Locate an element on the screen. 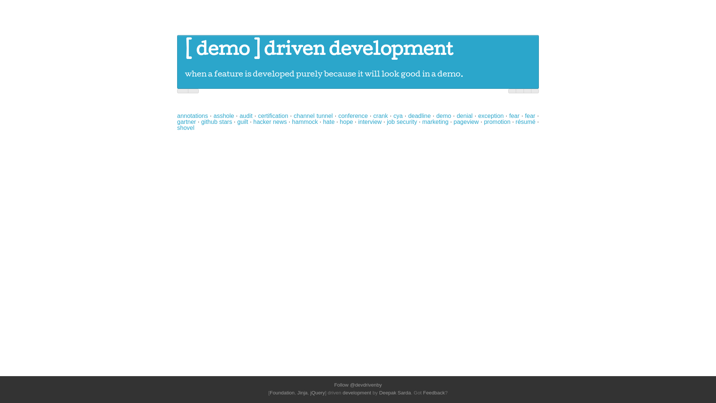 Image resolution: width=716 pixels, height=403 pixels. hate is located at coordinates (329, 122).